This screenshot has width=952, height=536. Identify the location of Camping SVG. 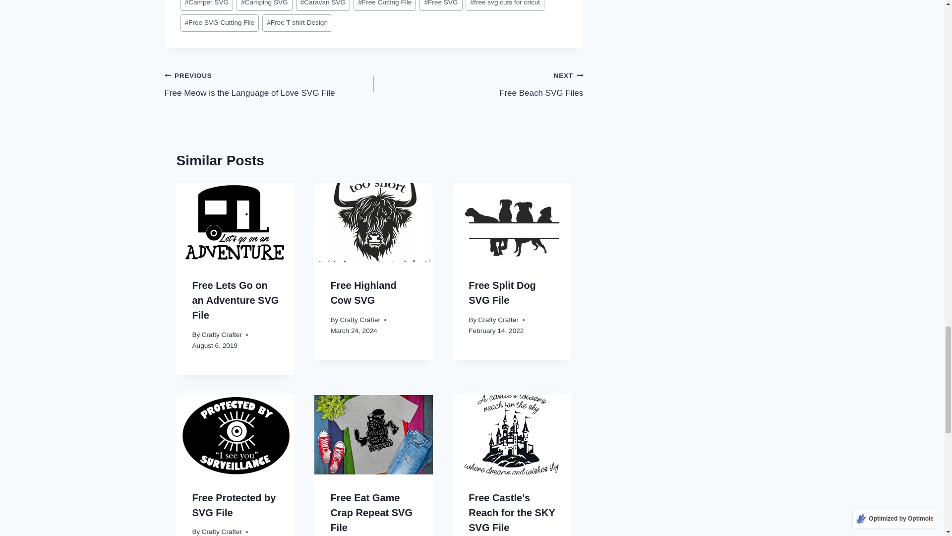
(264, 5).